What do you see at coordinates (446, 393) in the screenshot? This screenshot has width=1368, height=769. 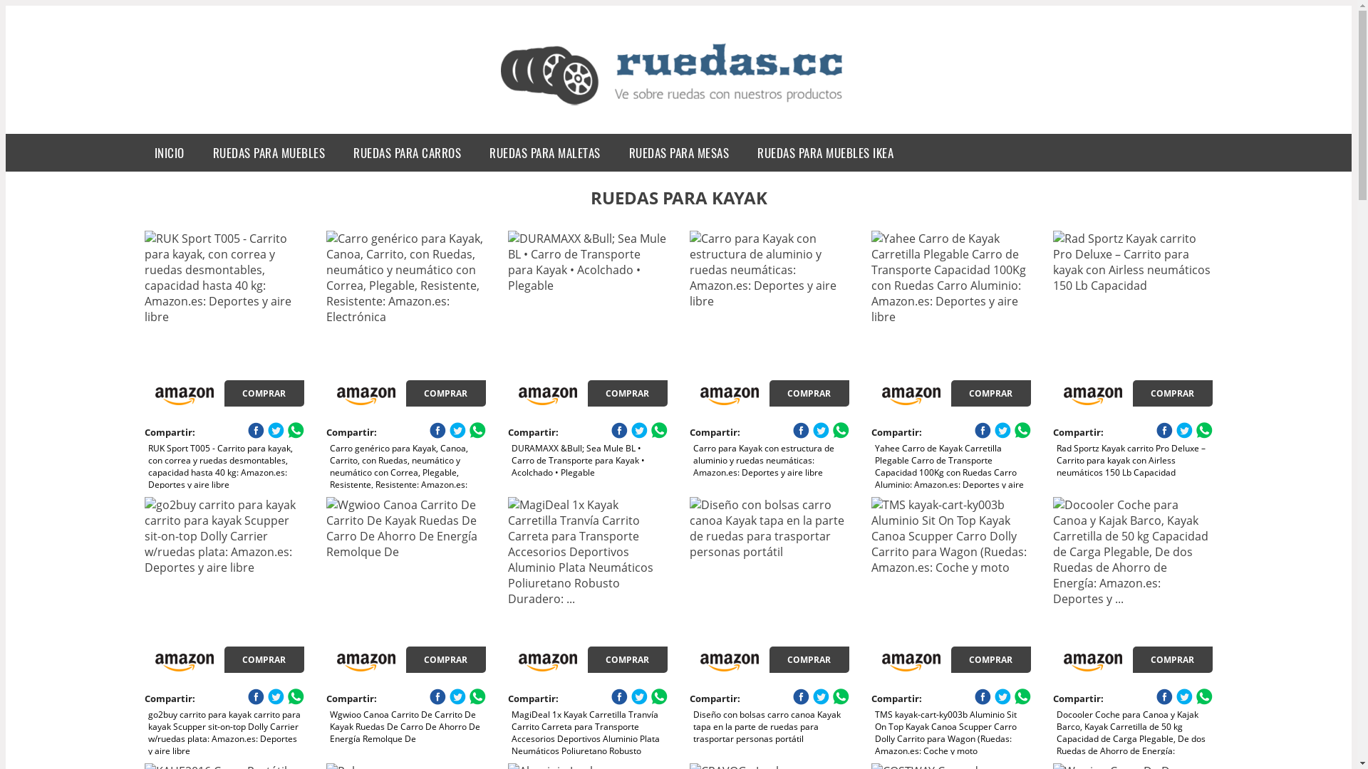 I see `COMPRAR` at bounding box center [446, 393].